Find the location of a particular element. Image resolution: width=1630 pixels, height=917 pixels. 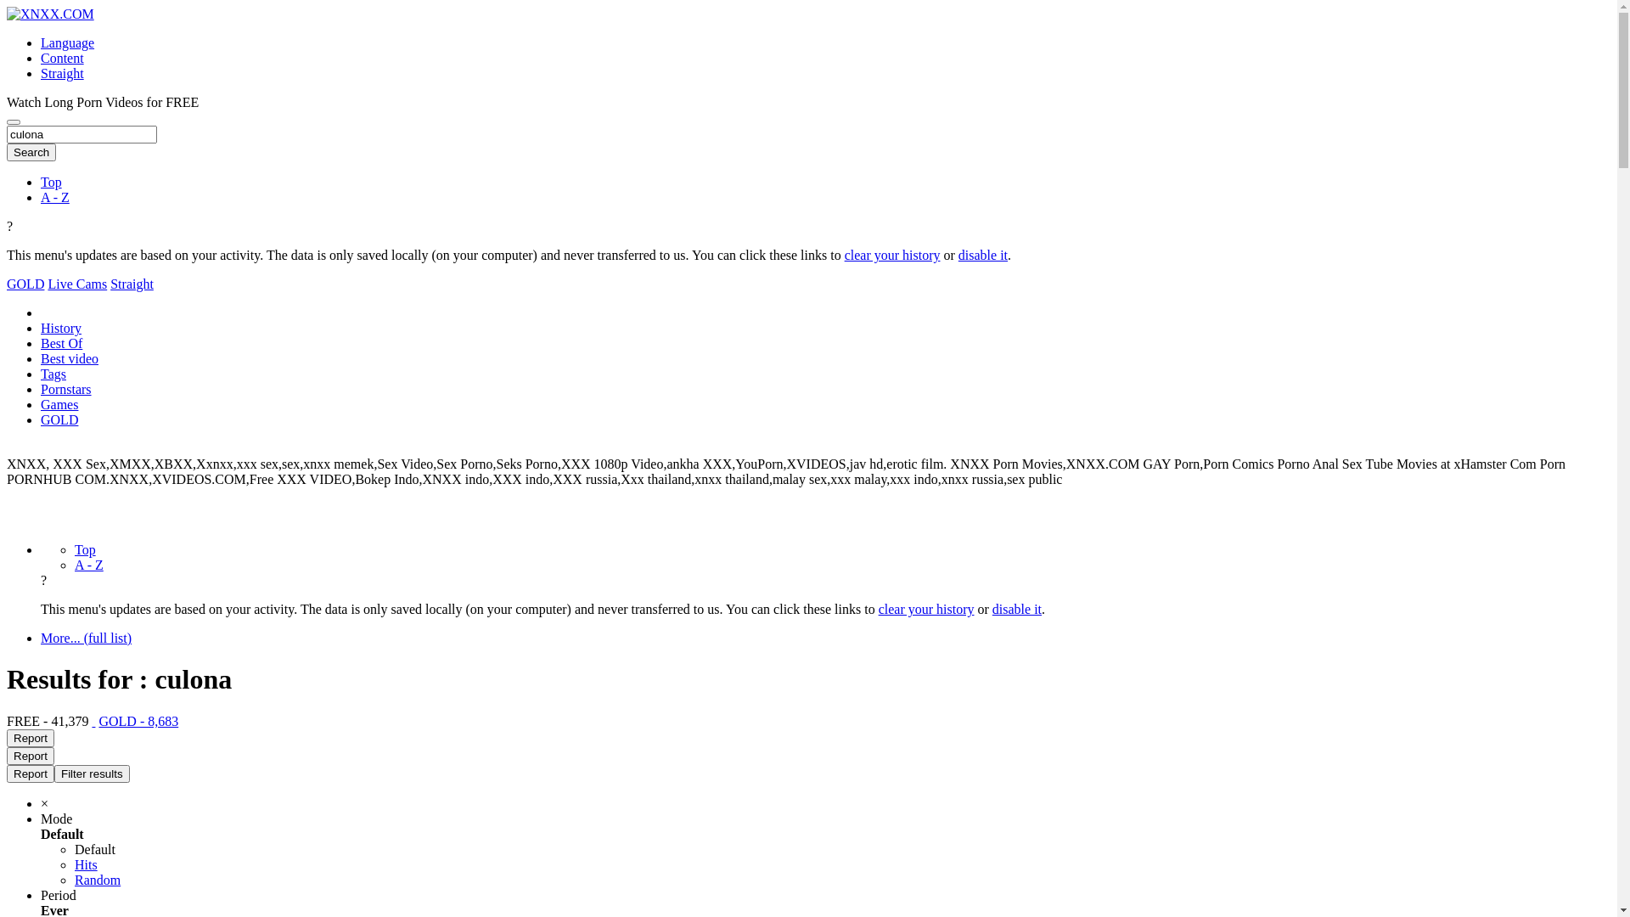

Report is located at coordinates (31, 756).